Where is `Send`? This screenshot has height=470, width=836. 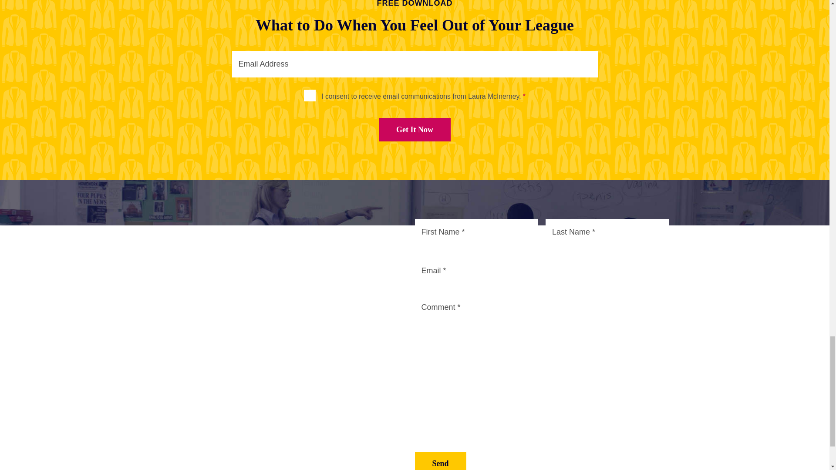
Send is located at coordinates (440, 461).